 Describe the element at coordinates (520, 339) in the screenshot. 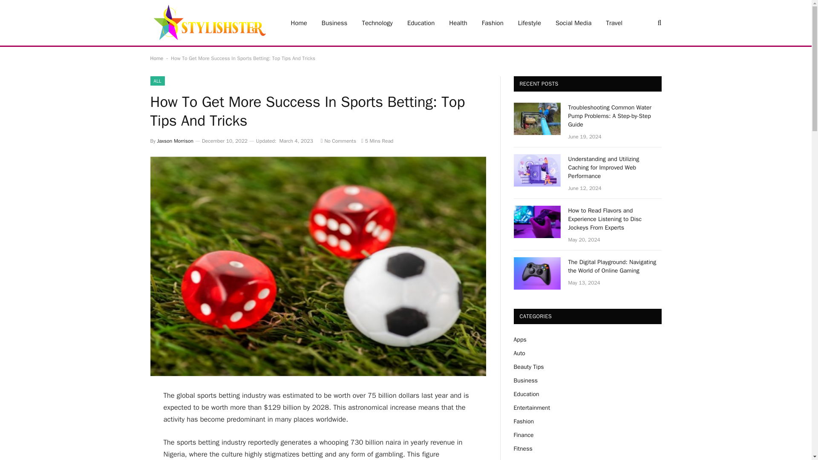

I see `Apps` at that location.